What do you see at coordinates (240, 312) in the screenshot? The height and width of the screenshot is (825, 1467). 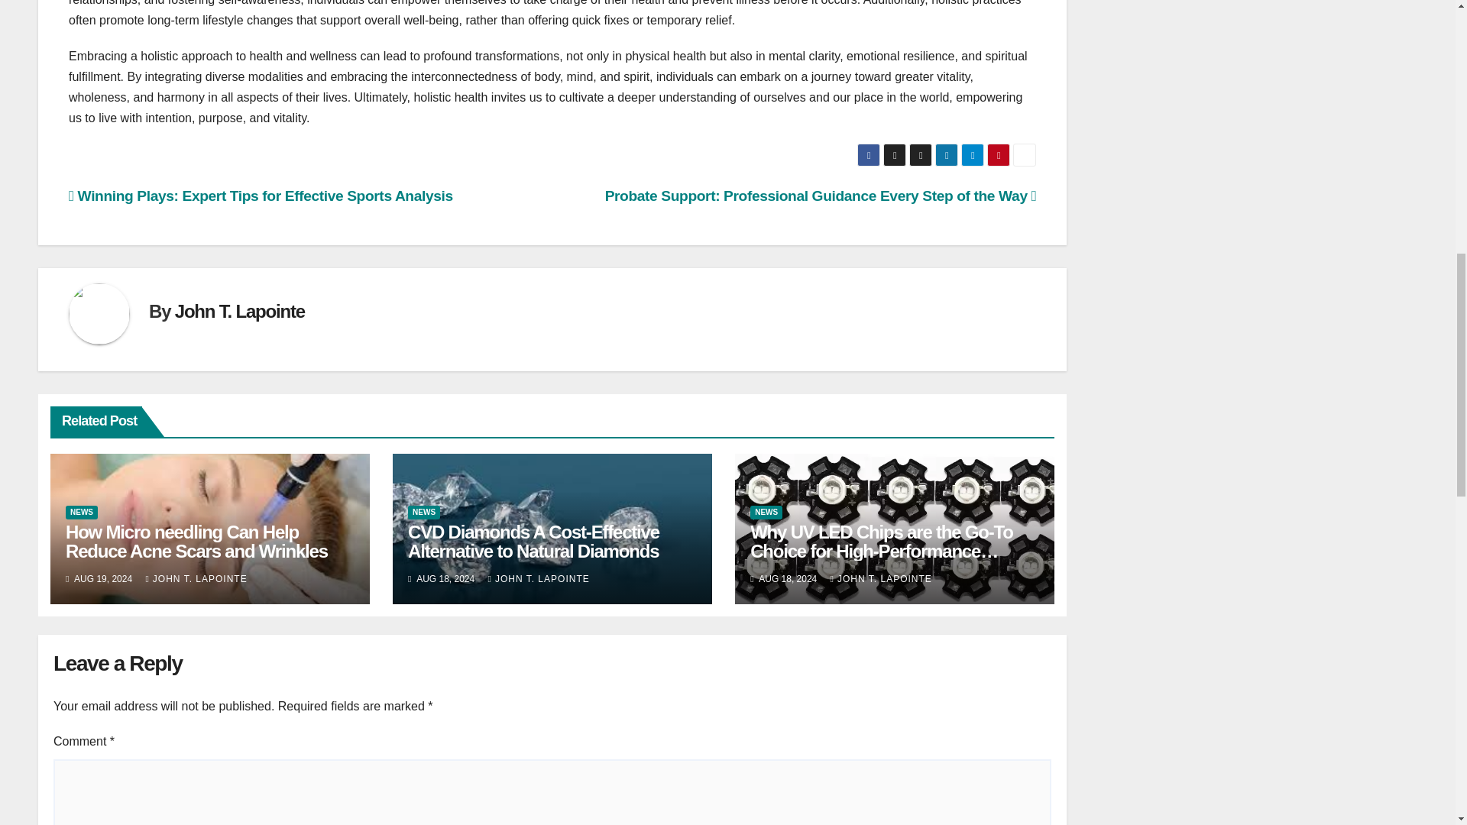 I see `John T. Lapointe` at bounding box center [240, 312].